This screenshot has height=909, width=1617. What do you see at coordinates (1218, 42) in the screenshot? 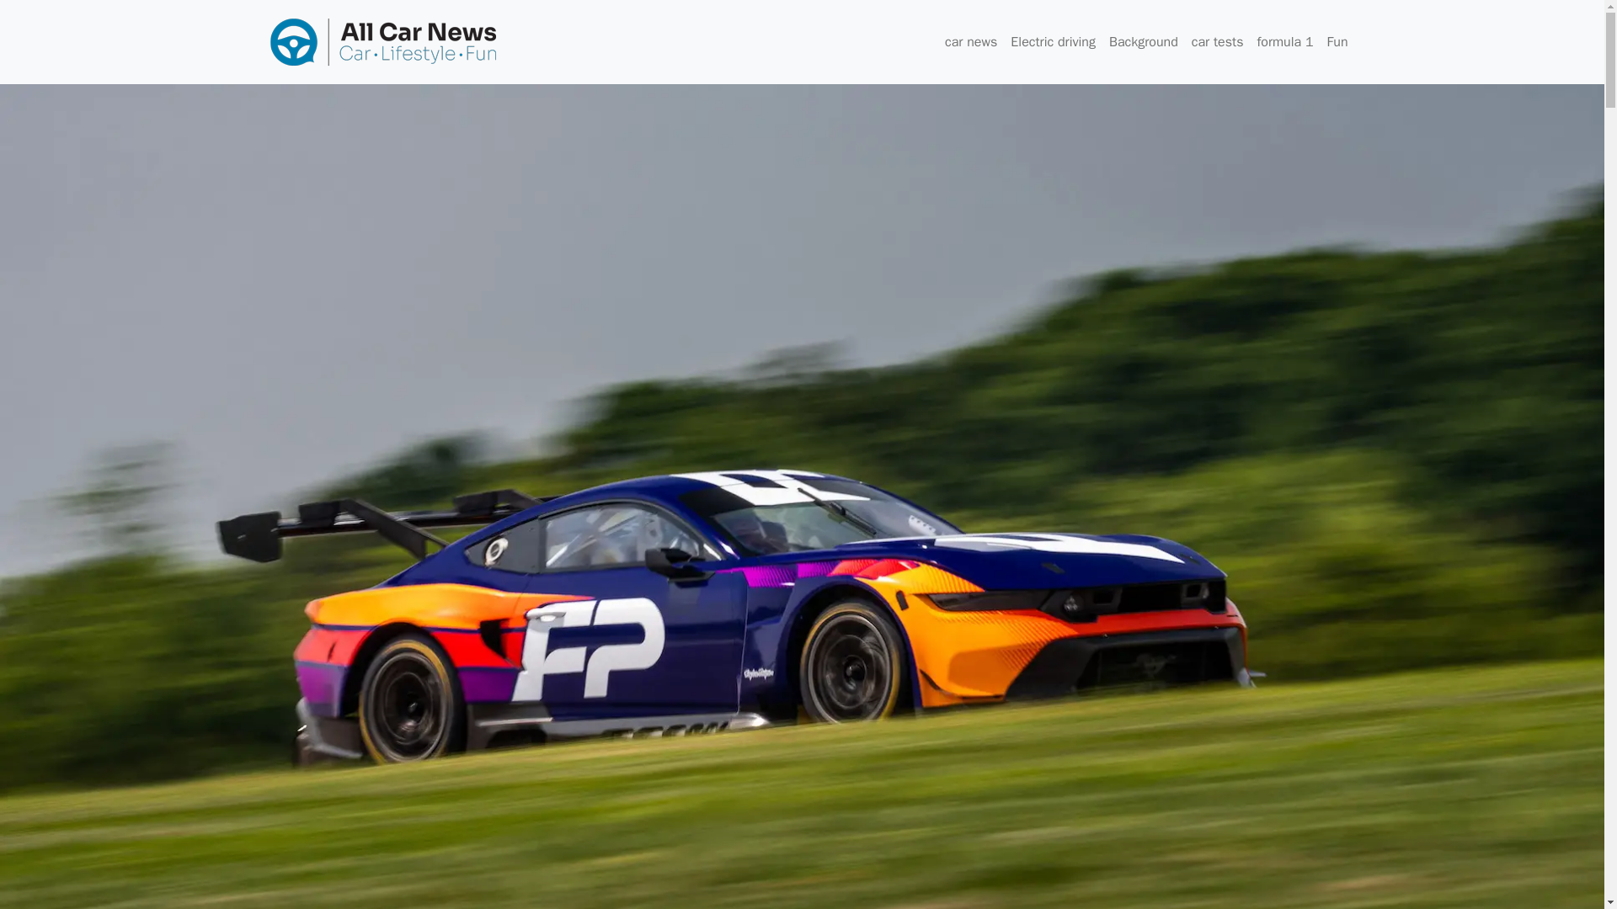
I see `car tests` at bounding box center [1218, 42].